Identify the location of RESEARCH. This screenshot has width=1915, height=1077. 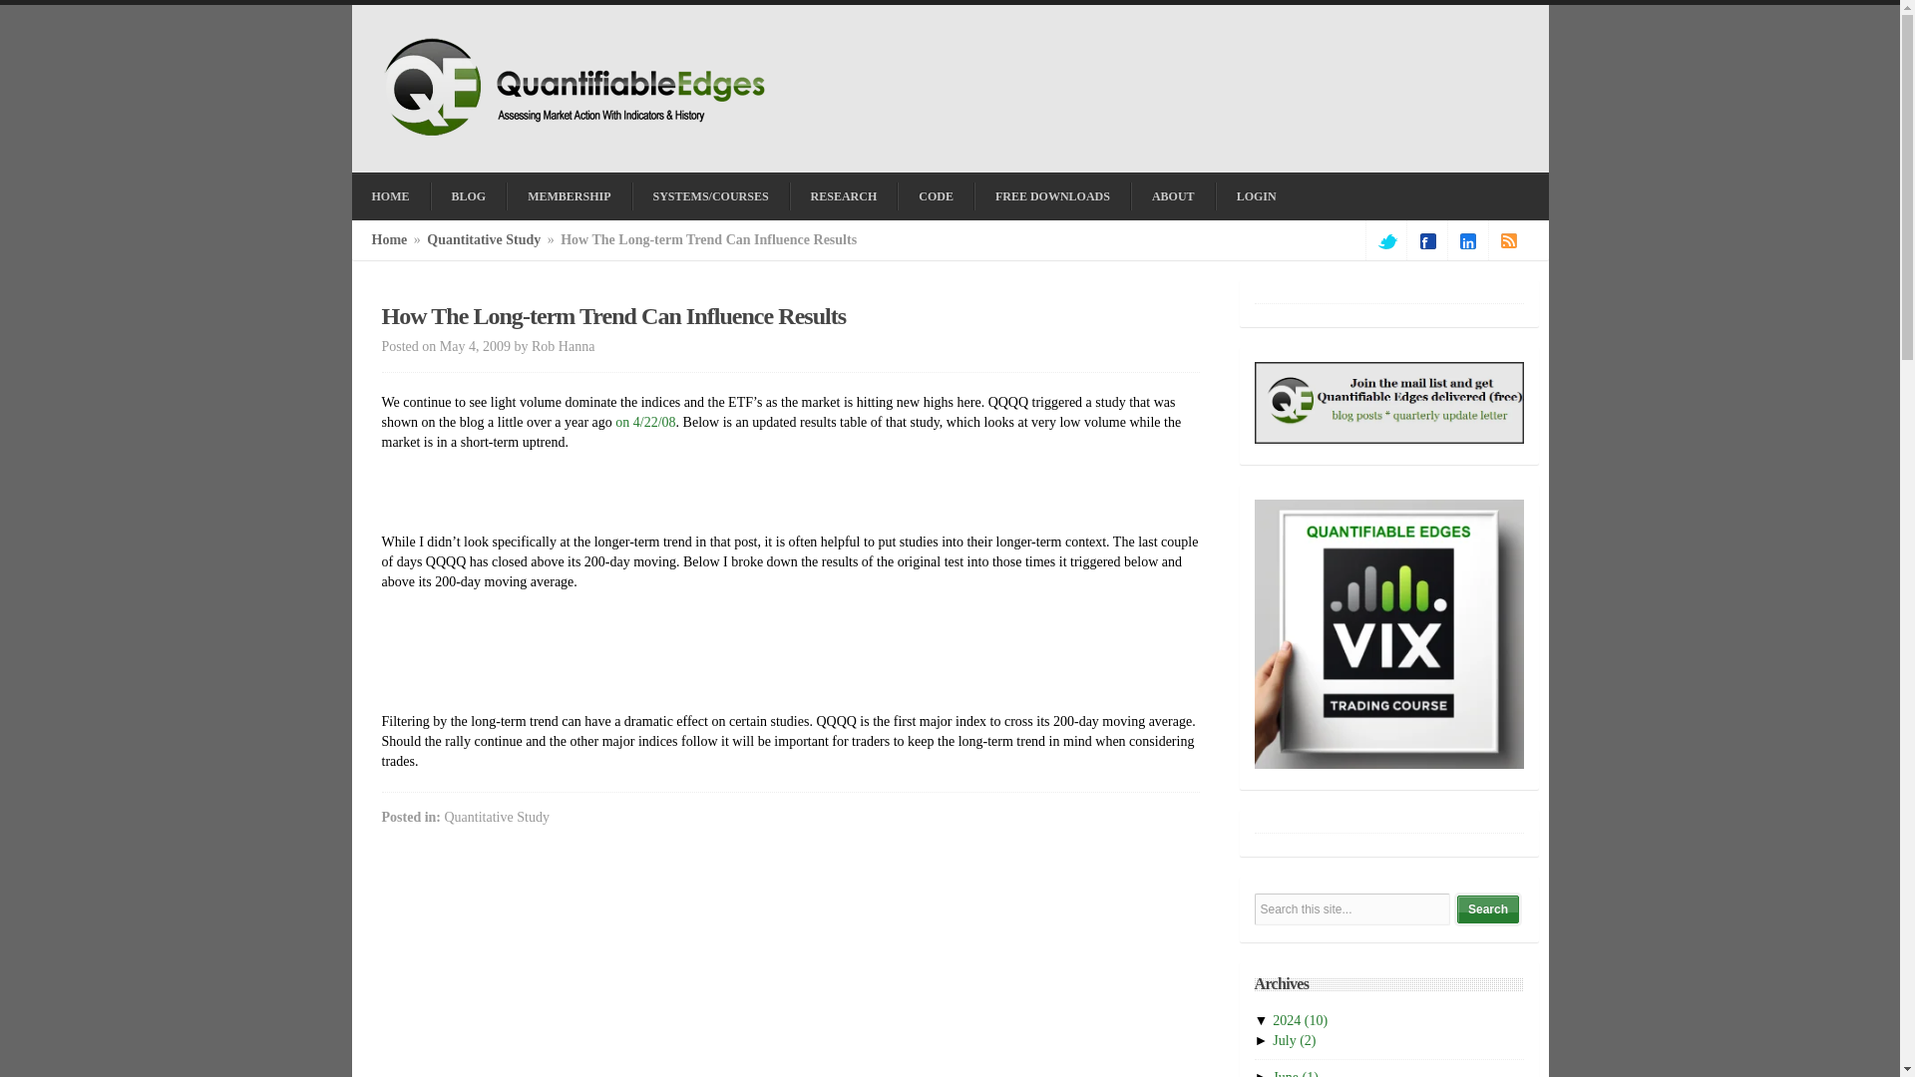
(844, 195).